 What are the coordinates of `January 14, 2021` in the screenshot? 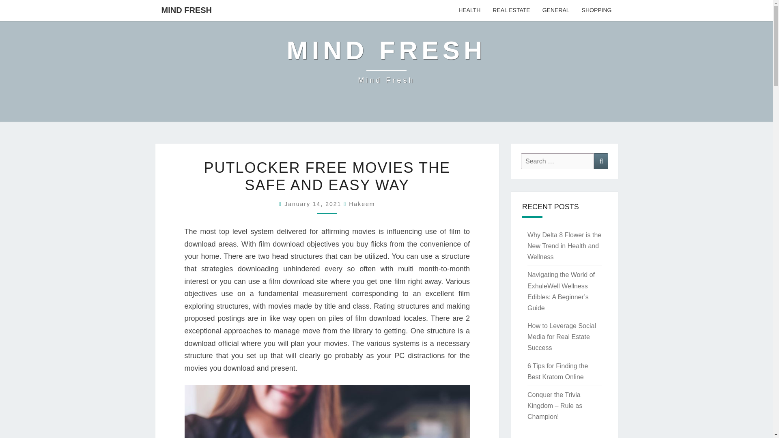 It's located at (314, 204).